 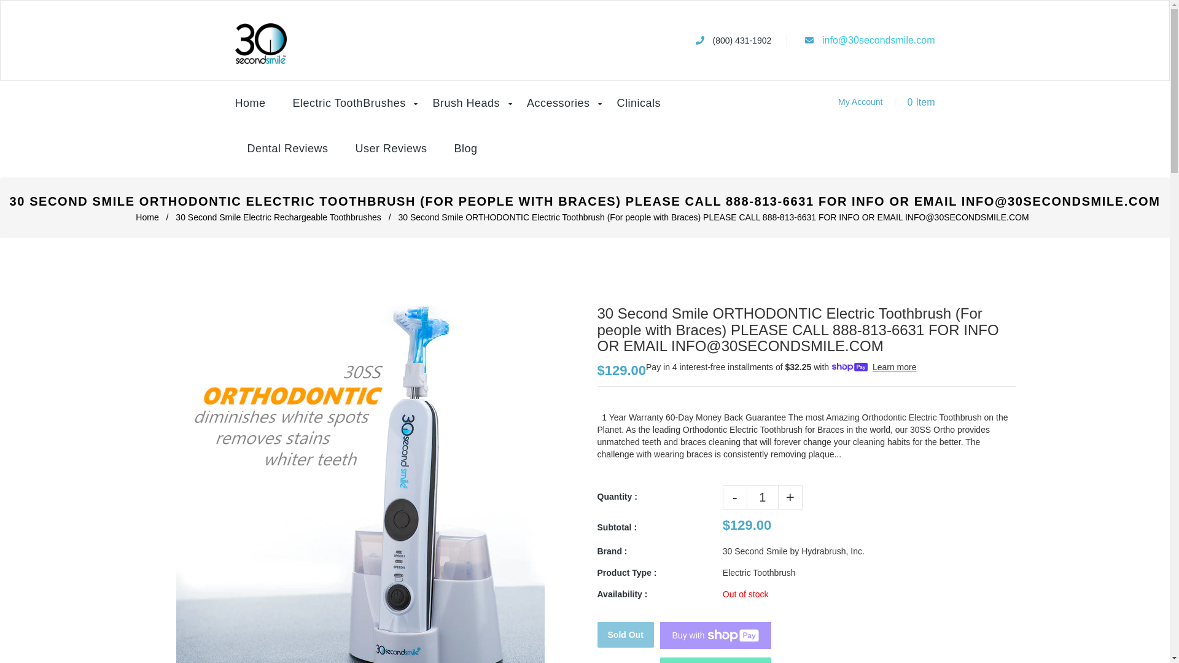 I want to click on Blog, so click(x=465, y=149).